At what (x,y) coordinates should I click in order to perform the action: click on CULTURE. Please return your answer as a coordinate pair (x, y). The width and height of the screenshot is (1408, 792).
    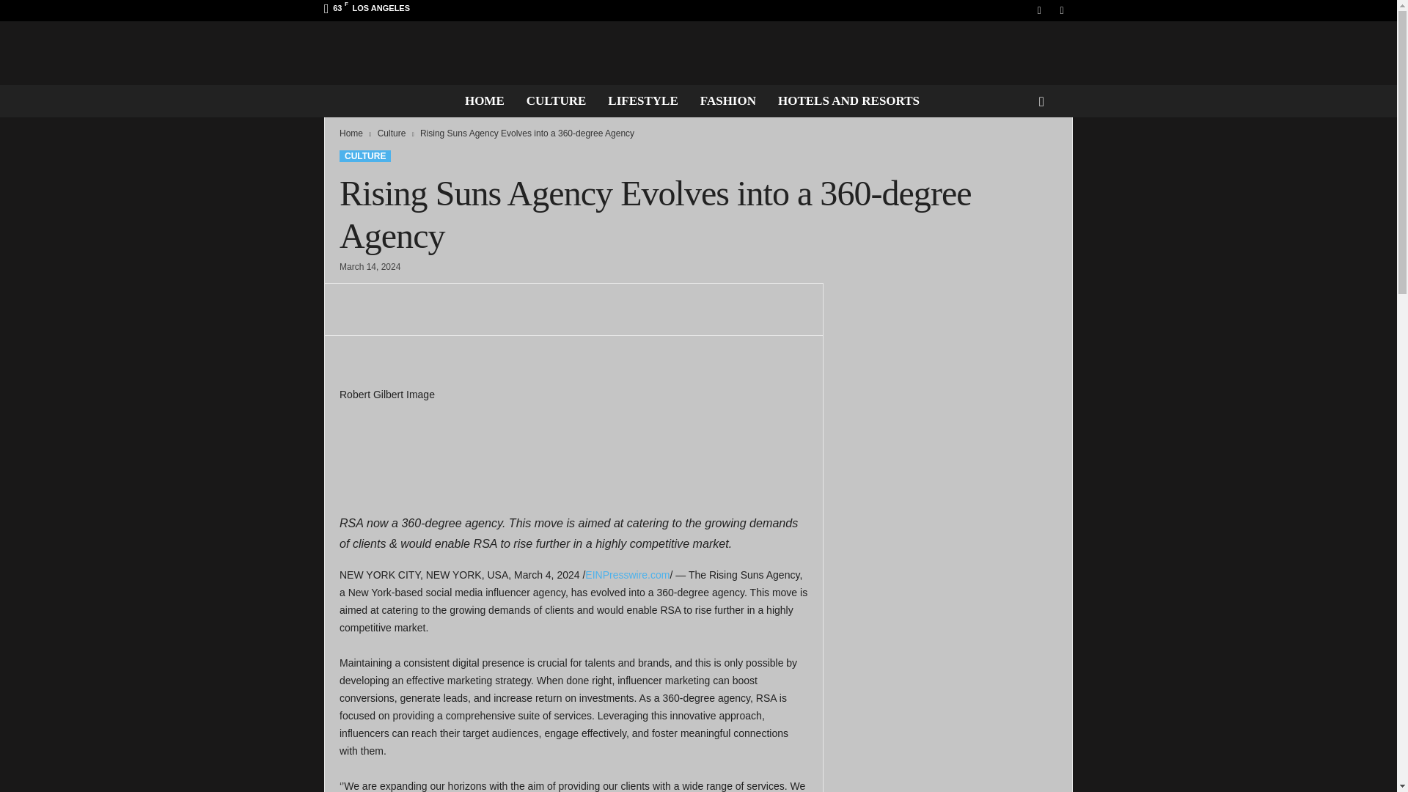
    Looking at the image, I should click on (365, 156).